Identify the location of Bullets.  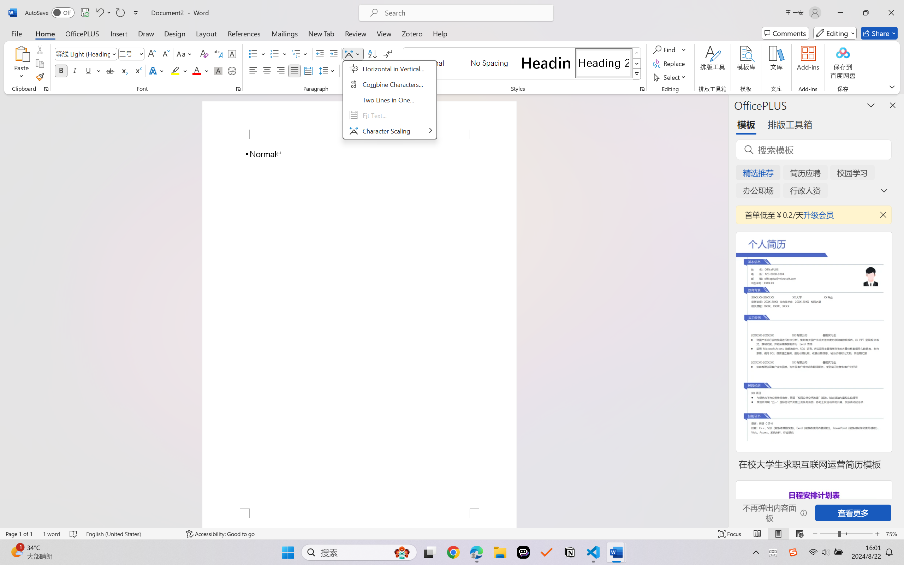
(257, 54).